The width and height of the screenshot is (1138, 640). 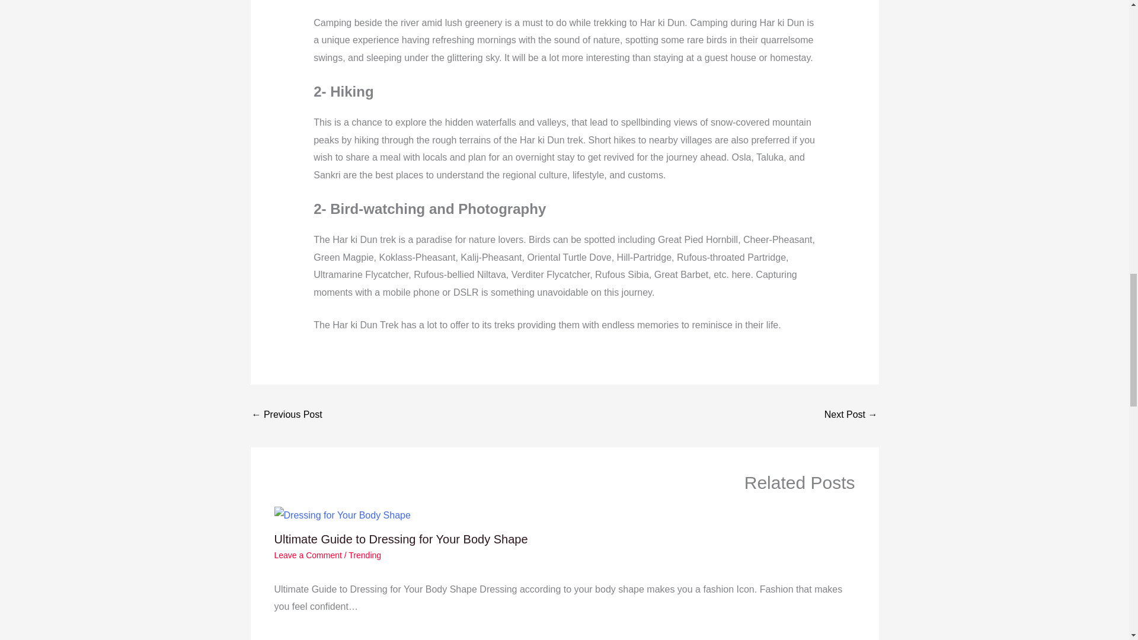 I want to click on Ultimate Guide to Dressing for Your Body Shape 3, so click(x=341, y=516).